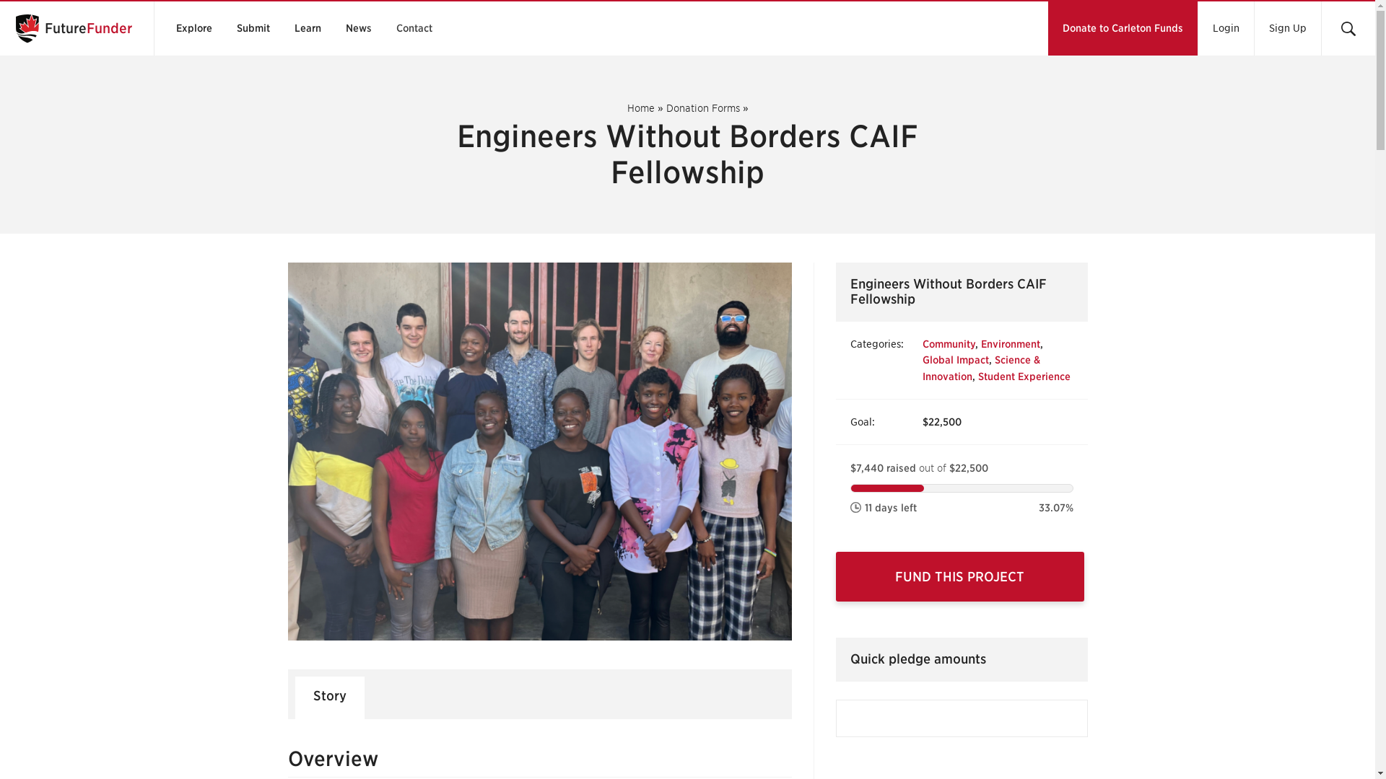 Image resolution: width=1386 pixels, height=779 pixels. Describe the element at coordinates (949, 343) in the screenshot. I see `Community` at that location.